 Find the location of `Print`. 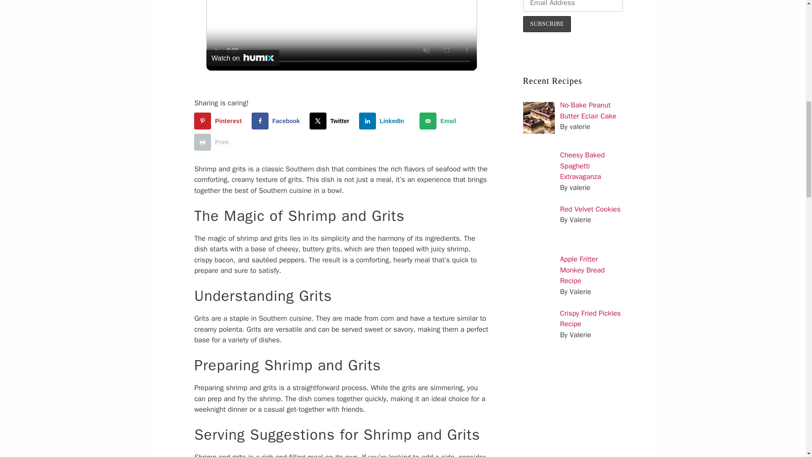

Print is located at coordinates (213, 142).